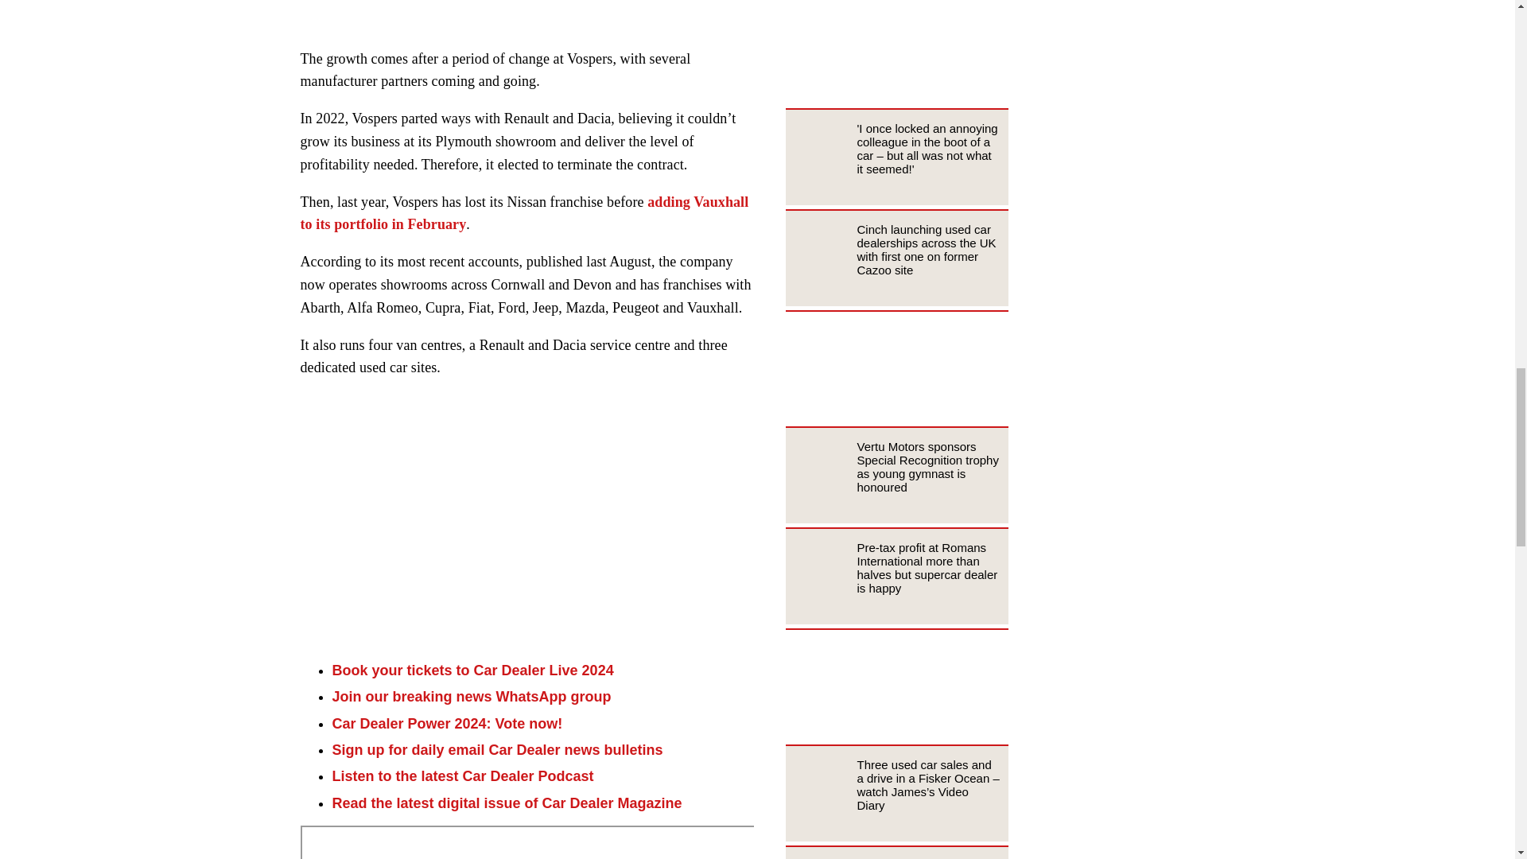  I want to click on Read the latest digital issue of Car Dealer Magazine, so click(507, 803).